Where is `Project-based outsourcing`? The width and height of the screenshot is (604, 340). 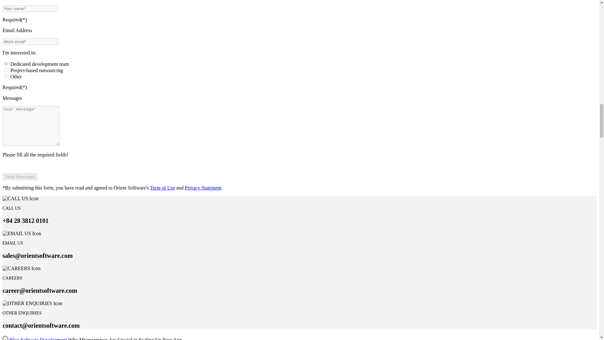 Project-based outsourcing is located at coordinates (6, 70).